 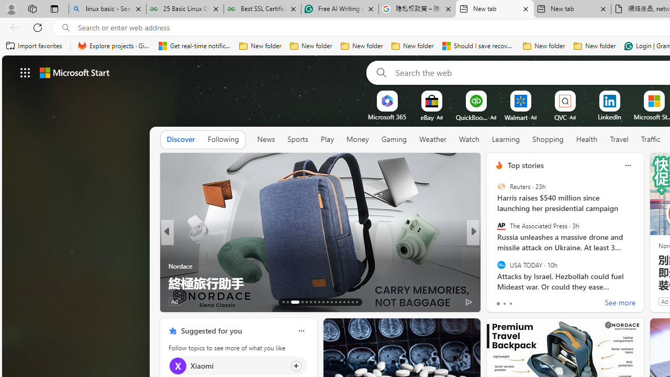 What do you see at coordinates (551, 301) in the screenshot?
I see `View comments 70 Comment` at bounding box center [551, 301].